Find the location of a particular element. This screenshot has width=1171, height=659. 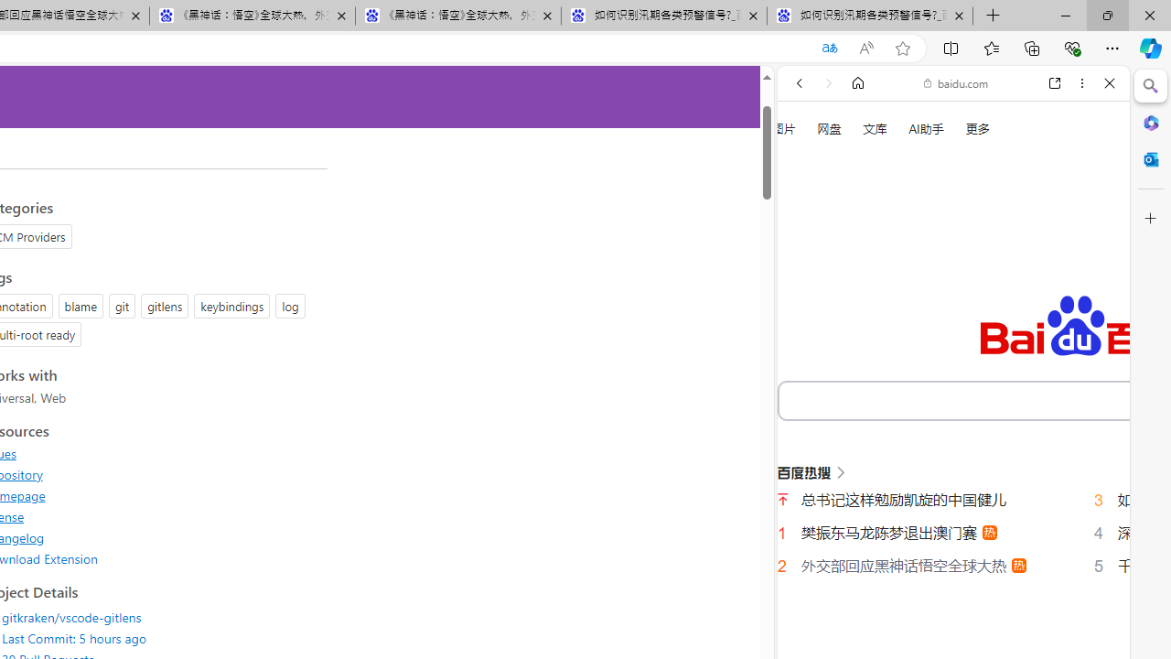

baidu.com is located at coordinates (956, 82).